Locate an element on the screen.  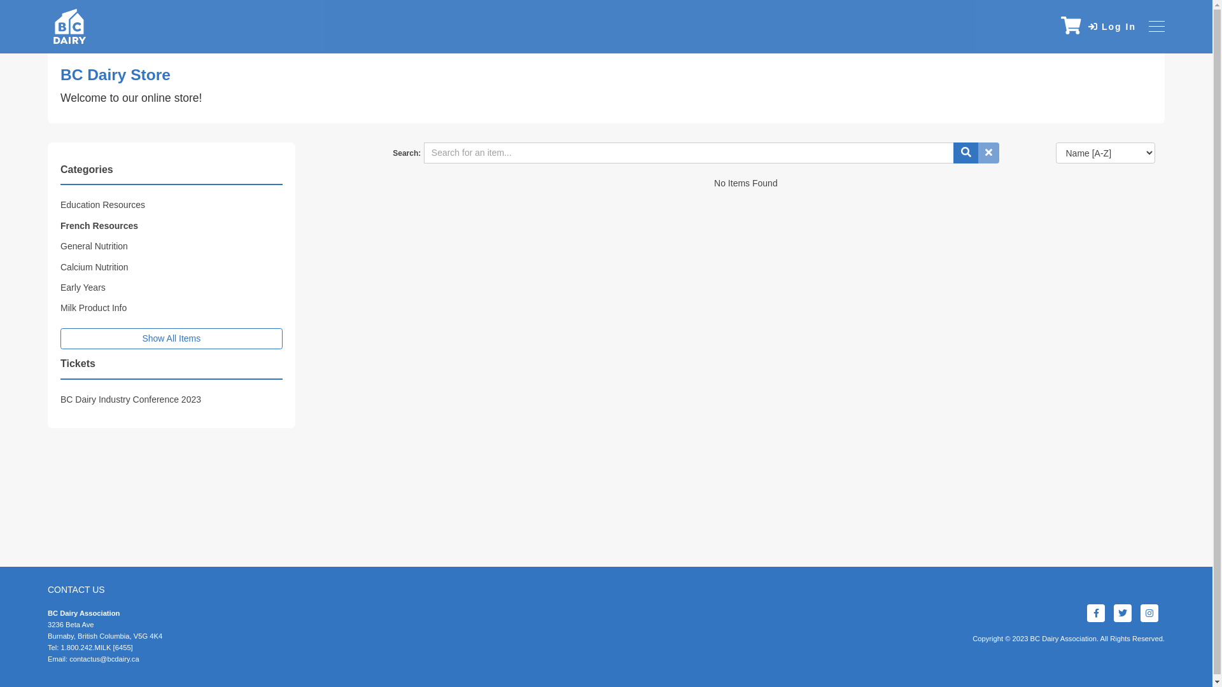
BC Dairy Industry Conference 2023 is located at coordinates (131, 399).